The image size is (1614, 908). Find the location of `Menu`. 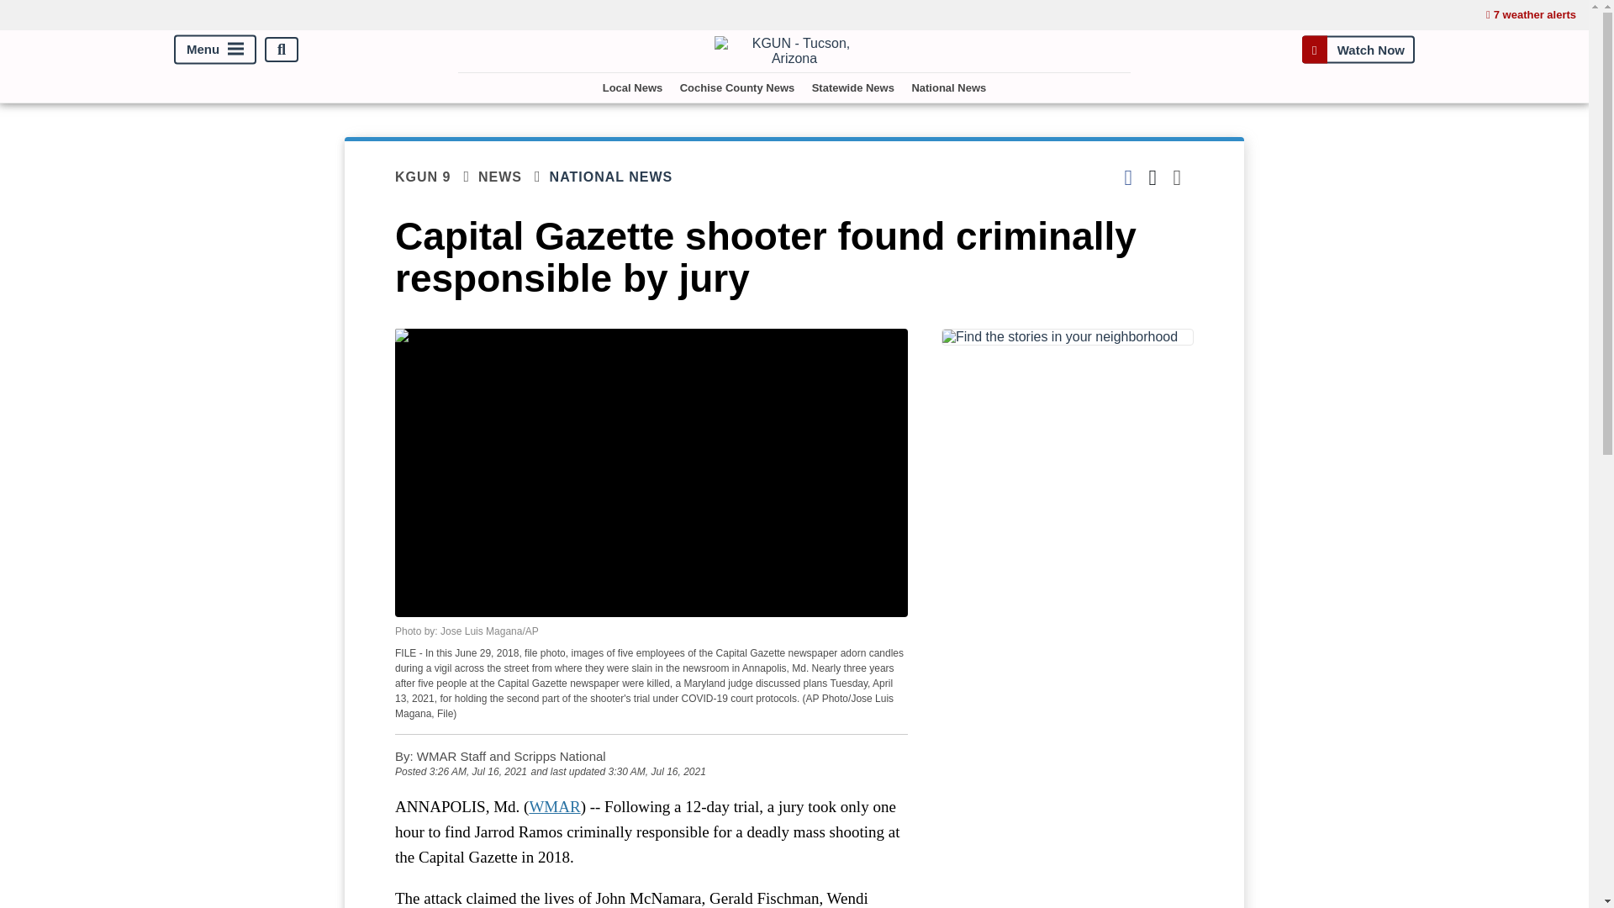

Menu is located at coordinates (215, 50).